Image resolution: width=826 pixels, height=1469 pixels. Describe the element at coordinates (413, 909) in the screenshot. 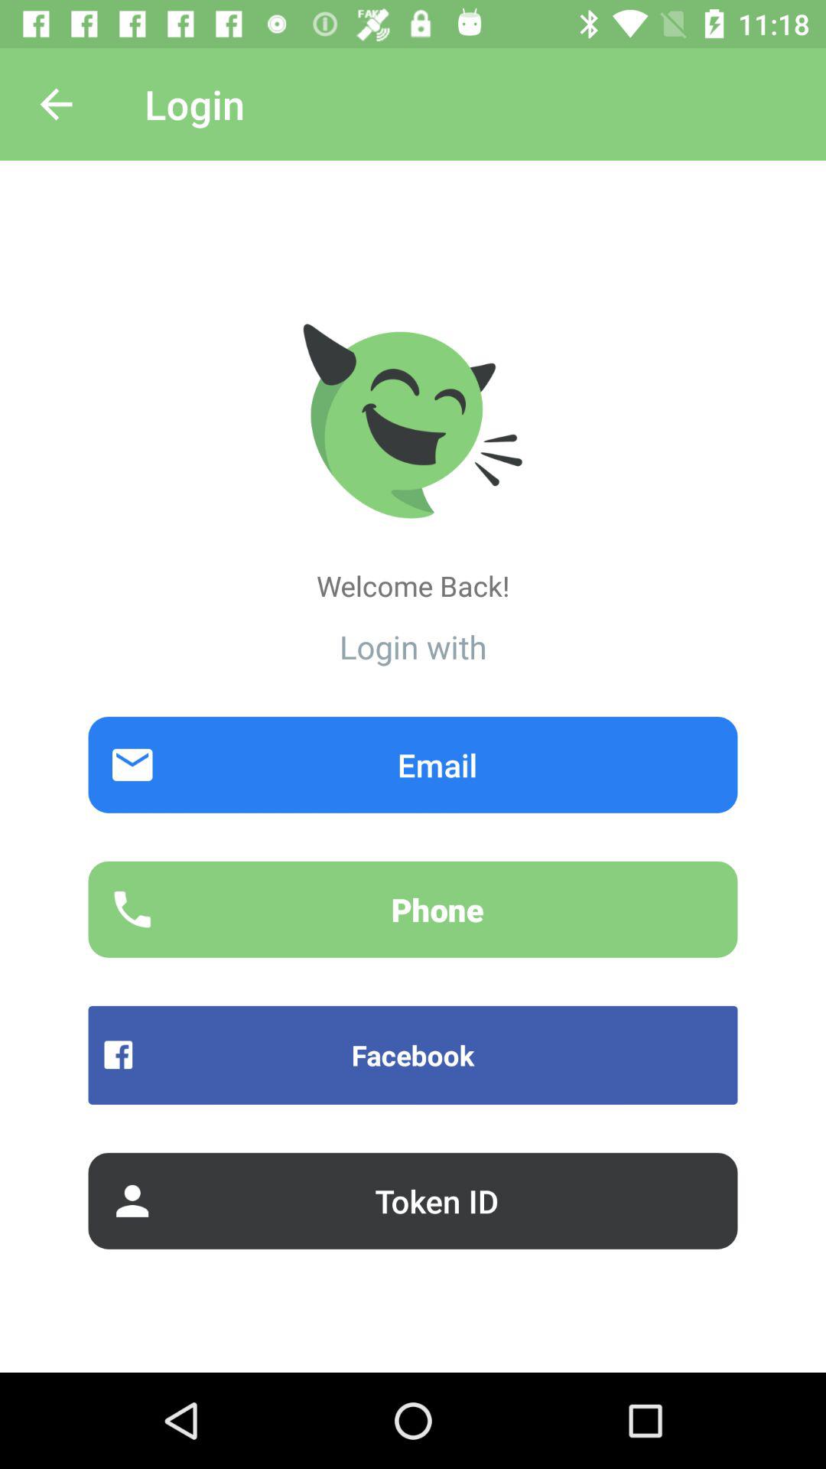

I see `jump to phone icon` at that location.